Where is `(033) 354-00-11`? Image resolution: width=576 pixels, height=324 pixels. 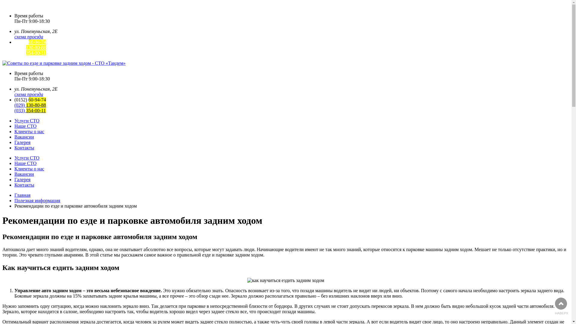
(033) 354-00-11 is located at coordinates (30, 110).